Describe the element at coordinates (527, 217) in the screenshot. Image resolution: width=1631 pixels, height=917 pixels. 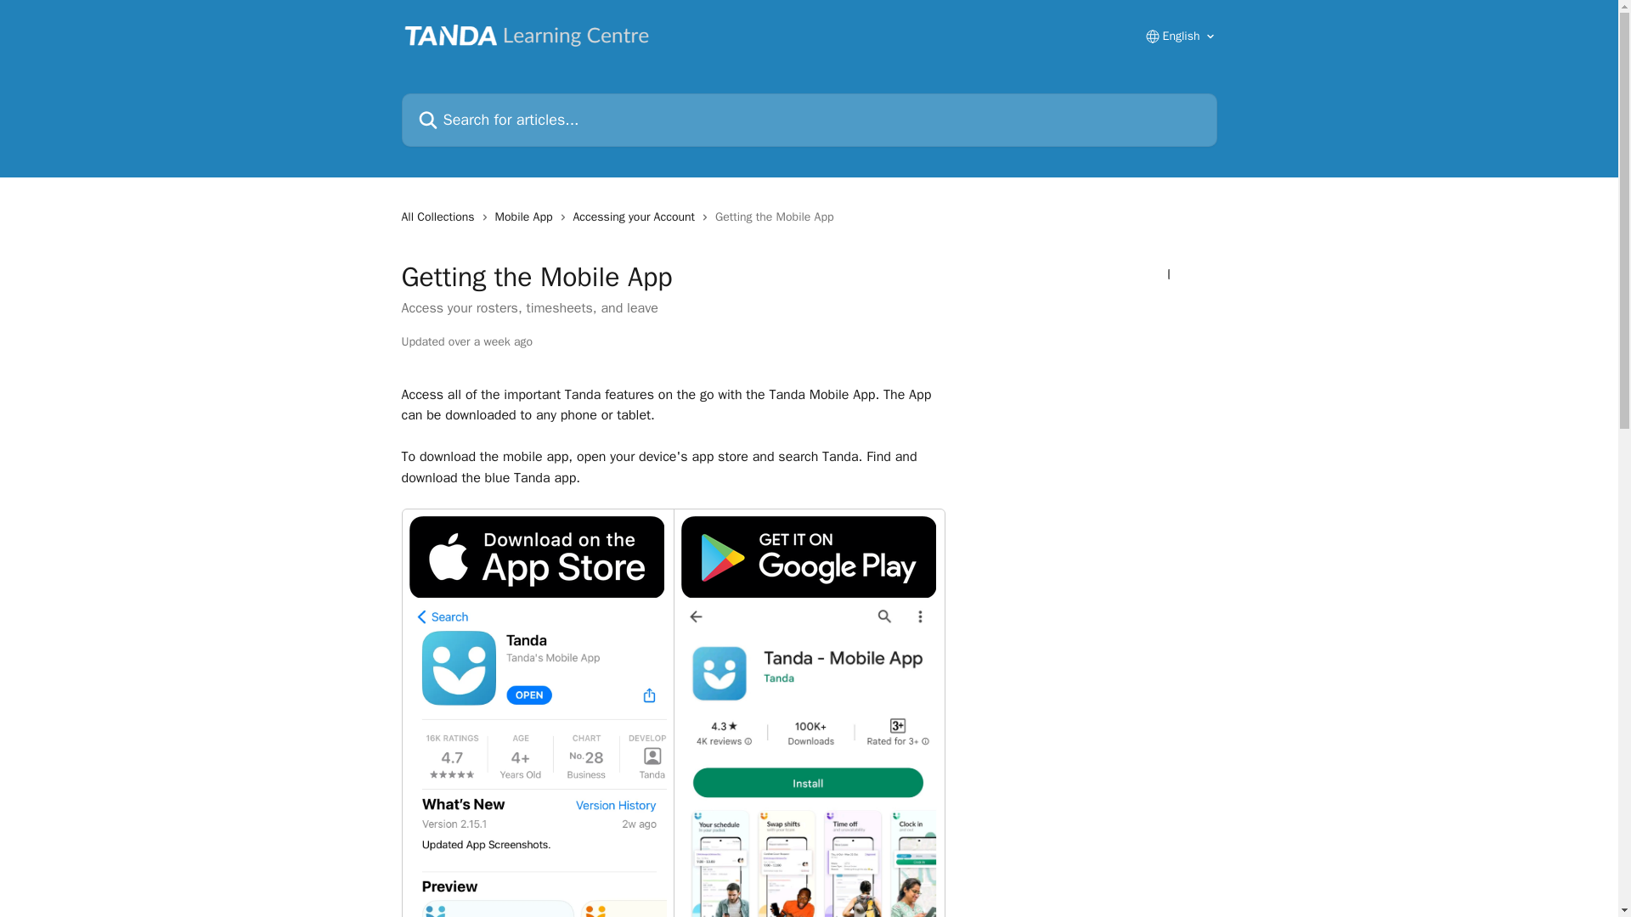
I see `Mobile App` at that location.